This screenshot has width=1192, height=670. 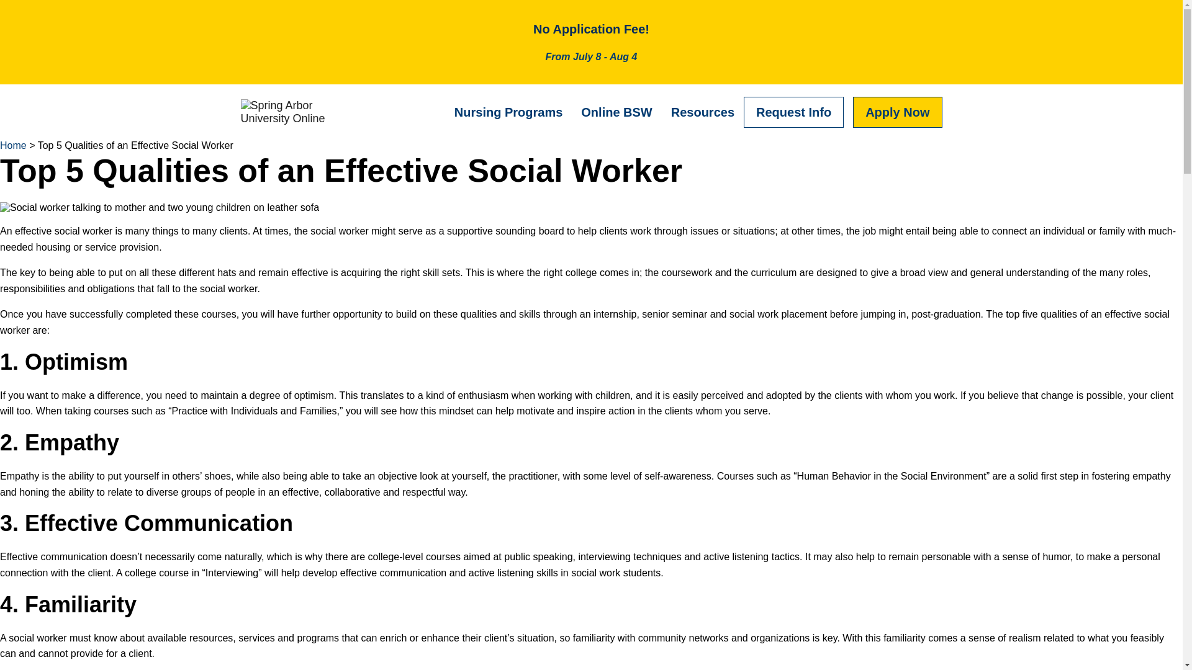 I want to click on Home, so click(x=13, y=145).